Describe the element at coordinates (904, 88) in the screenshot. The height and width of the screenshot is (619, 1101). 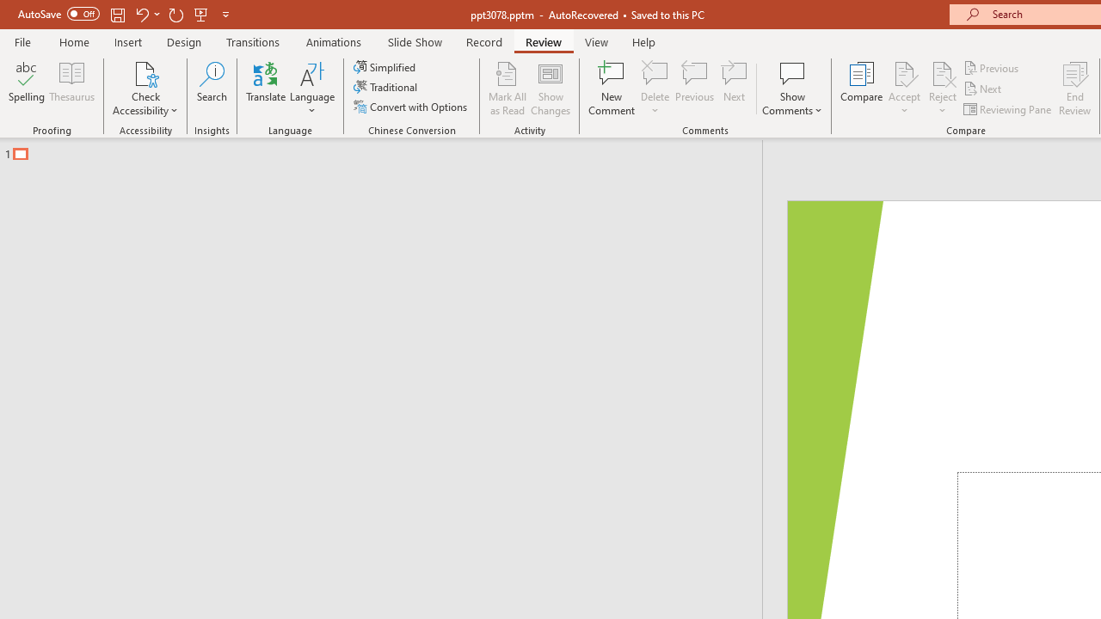
I see `Accept` at that location.